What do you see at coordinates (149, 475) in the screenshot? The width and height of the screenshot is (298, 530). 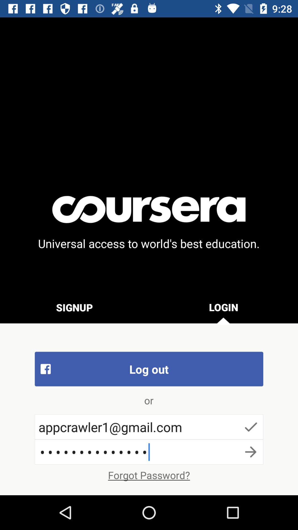 I see `press the icon below the appcrawler3116` at bounding box center [149, 475].